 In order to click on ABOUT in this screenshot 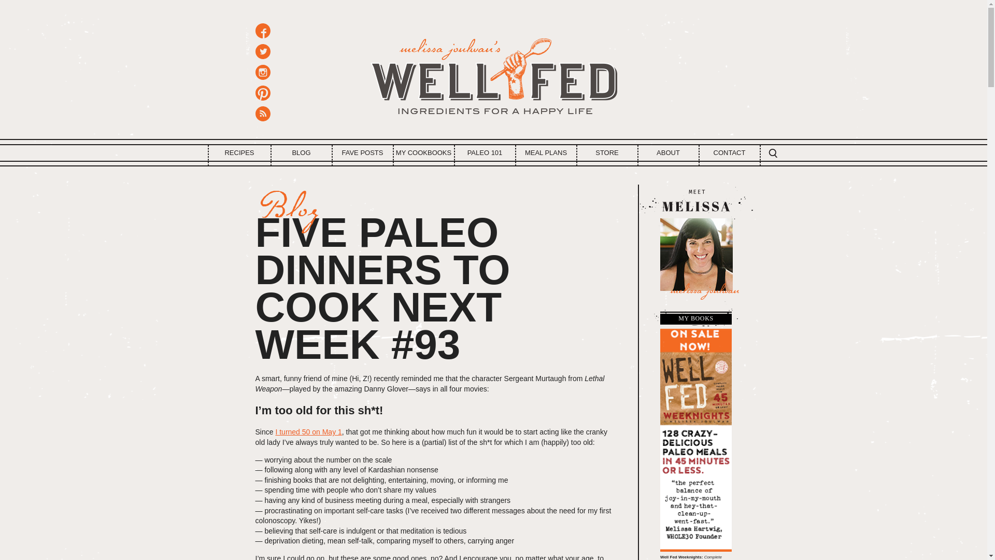, I will do `click(669, 152)`.